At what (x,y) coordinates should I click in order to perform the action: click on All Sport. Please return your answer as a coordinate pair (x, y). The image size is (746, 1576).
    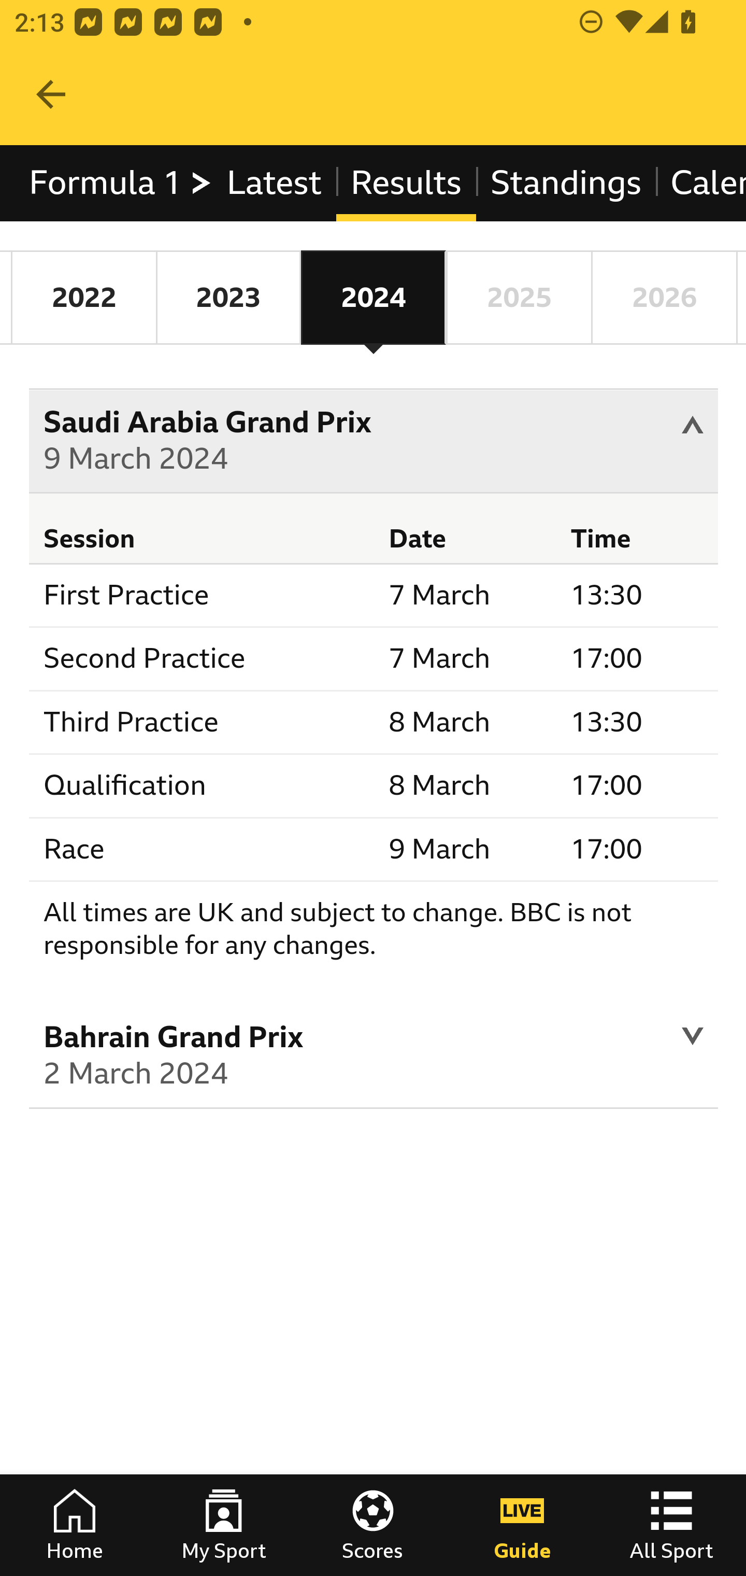
    Looking at the image, I should click on (671, 1525).